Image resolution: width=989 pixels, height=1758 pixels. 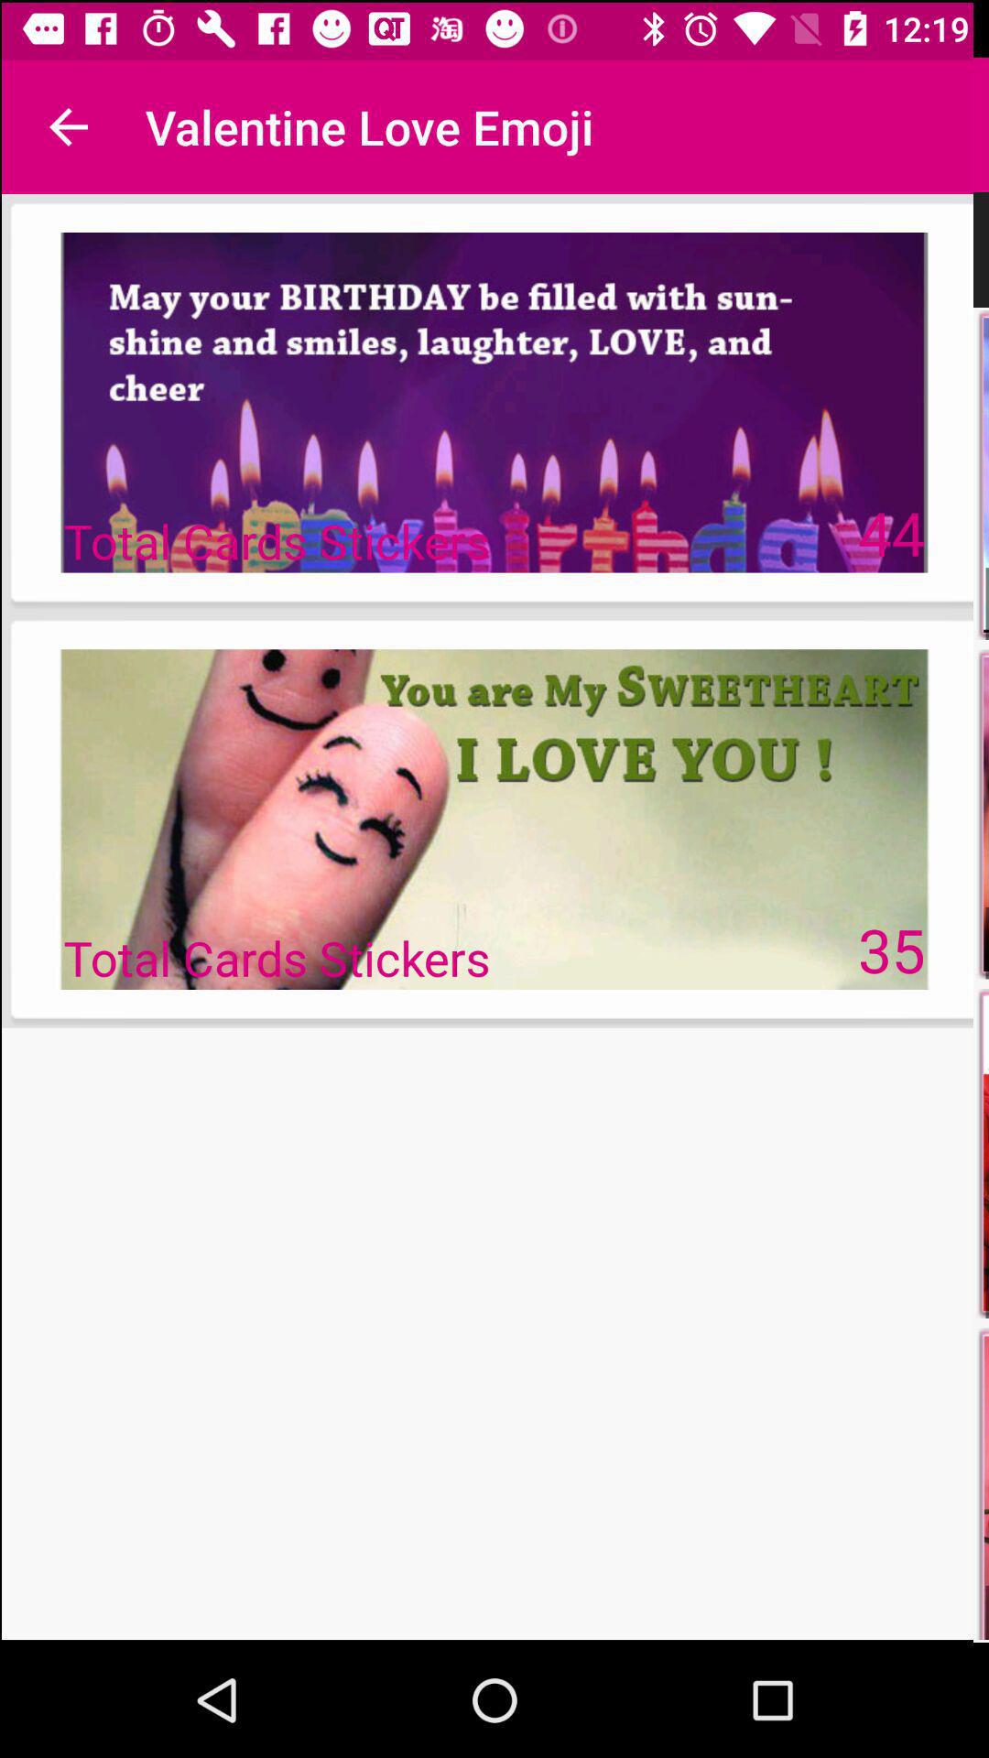 I want to click on press the icon next to total cards stickers icon, so click(x=892, y=531).